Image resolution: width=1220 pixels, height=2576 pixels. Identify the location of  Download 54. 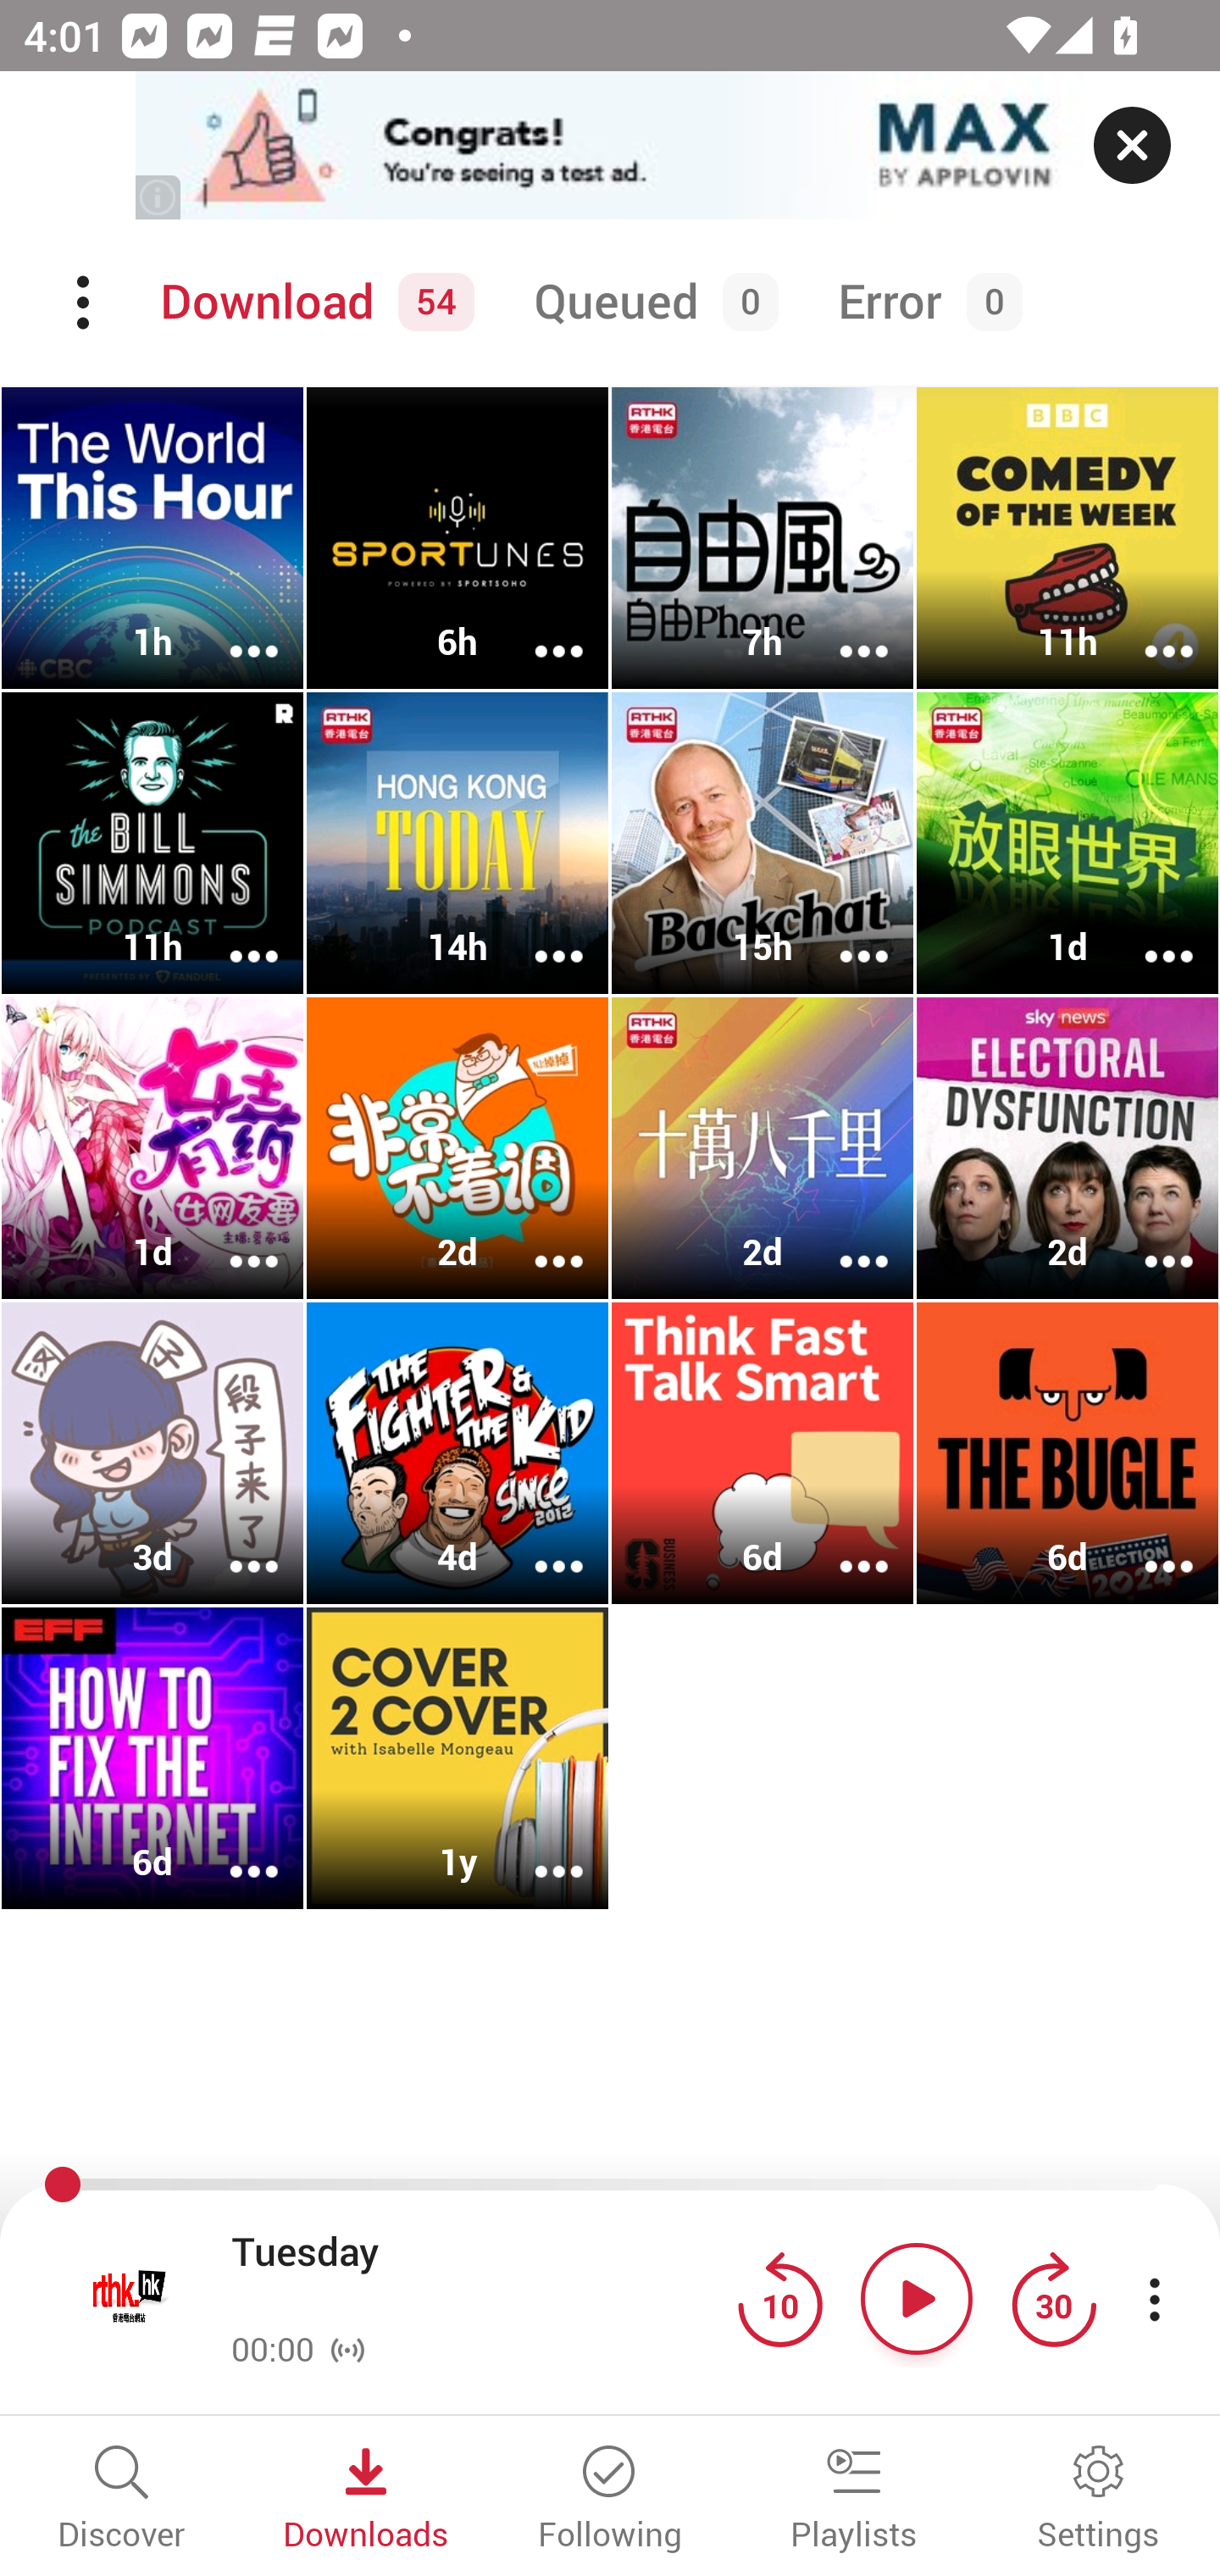
(312, 303).